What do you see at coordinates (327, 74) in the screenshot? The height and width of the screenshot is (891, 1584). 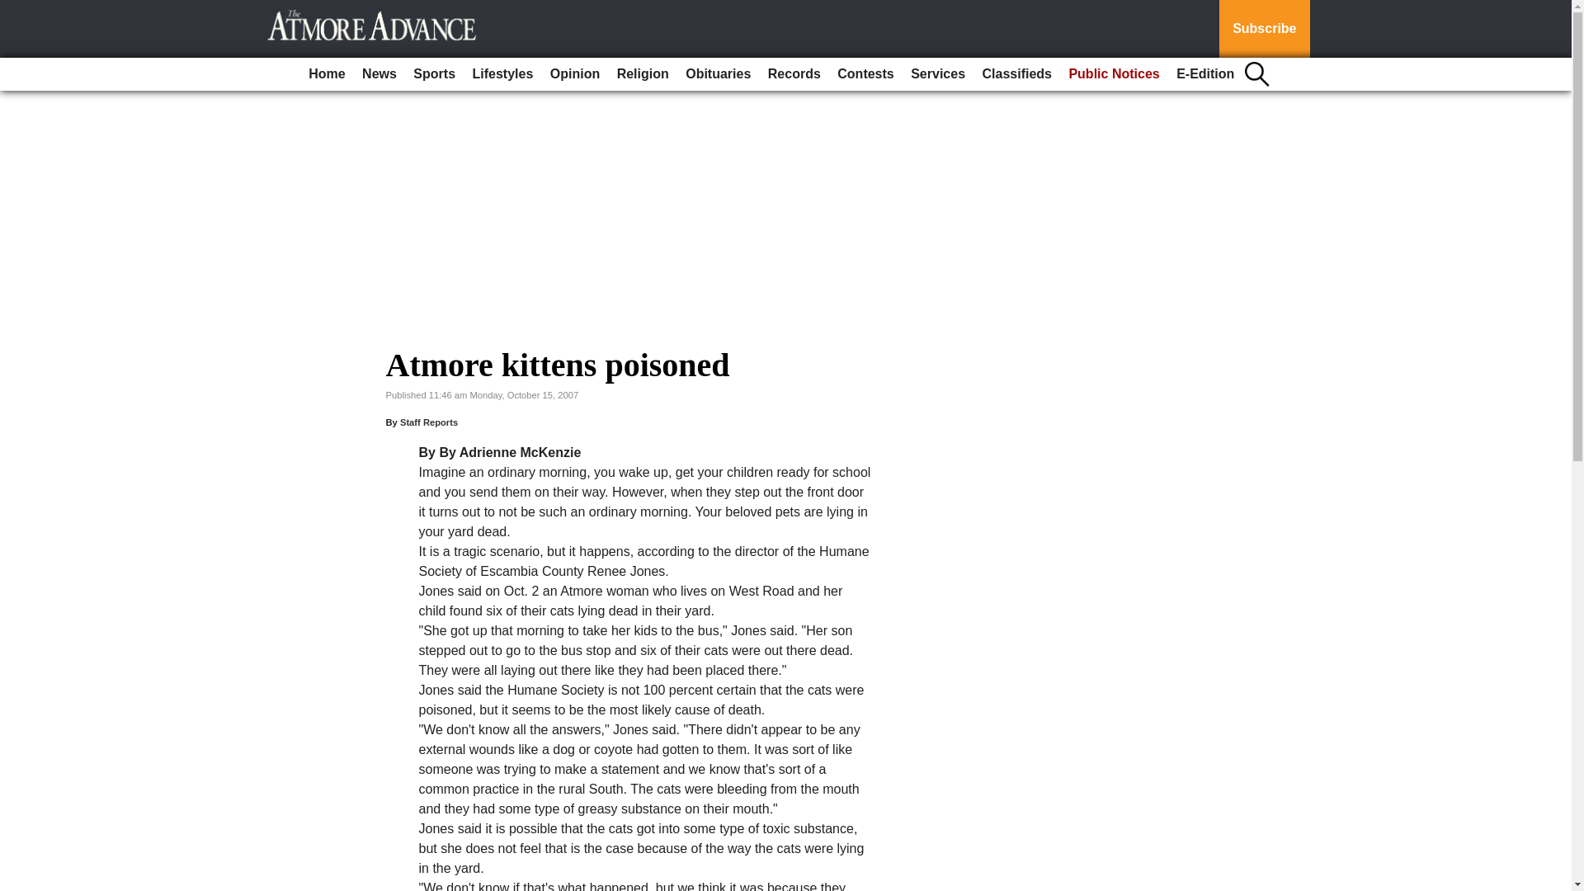 I see `Home` at bounding box center [327, 74].